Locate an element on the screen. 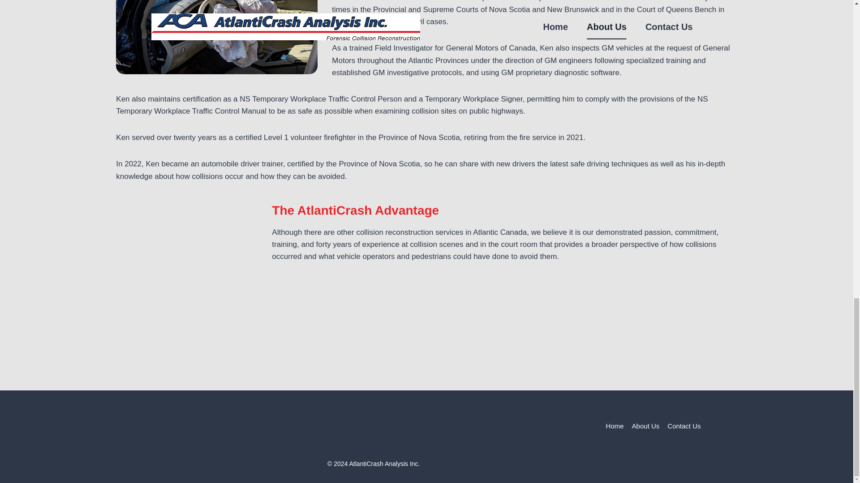  Contact Us is located at coordinates (684, 426).